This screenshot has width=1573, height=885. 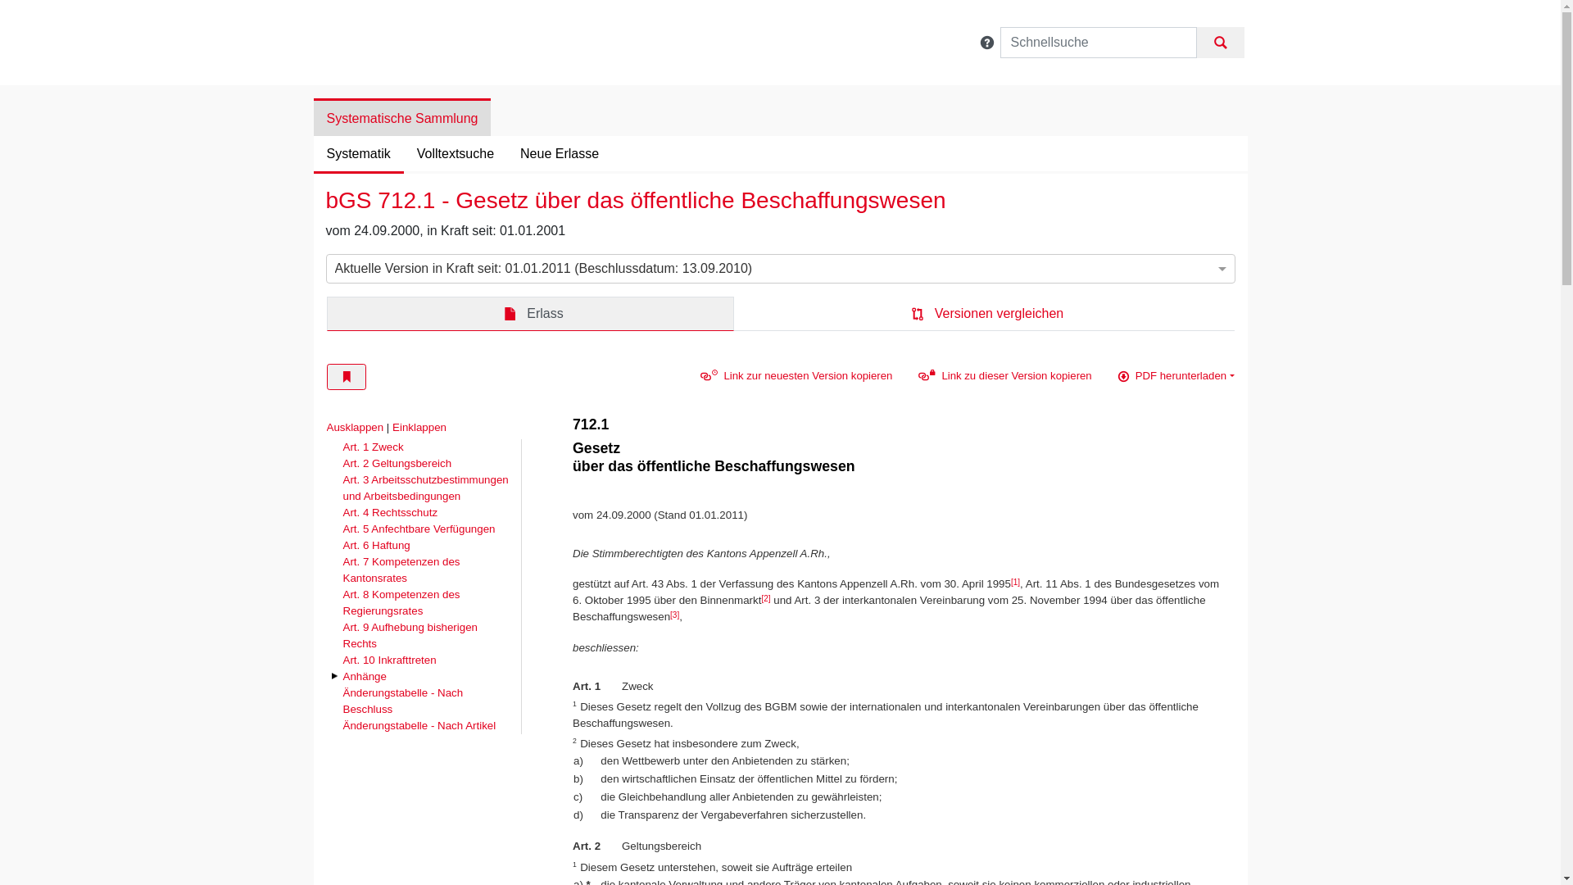 What do you see at coordinates (530, 314) in the screenshot?
I see `Erlass` at bounding box center [530, 314].